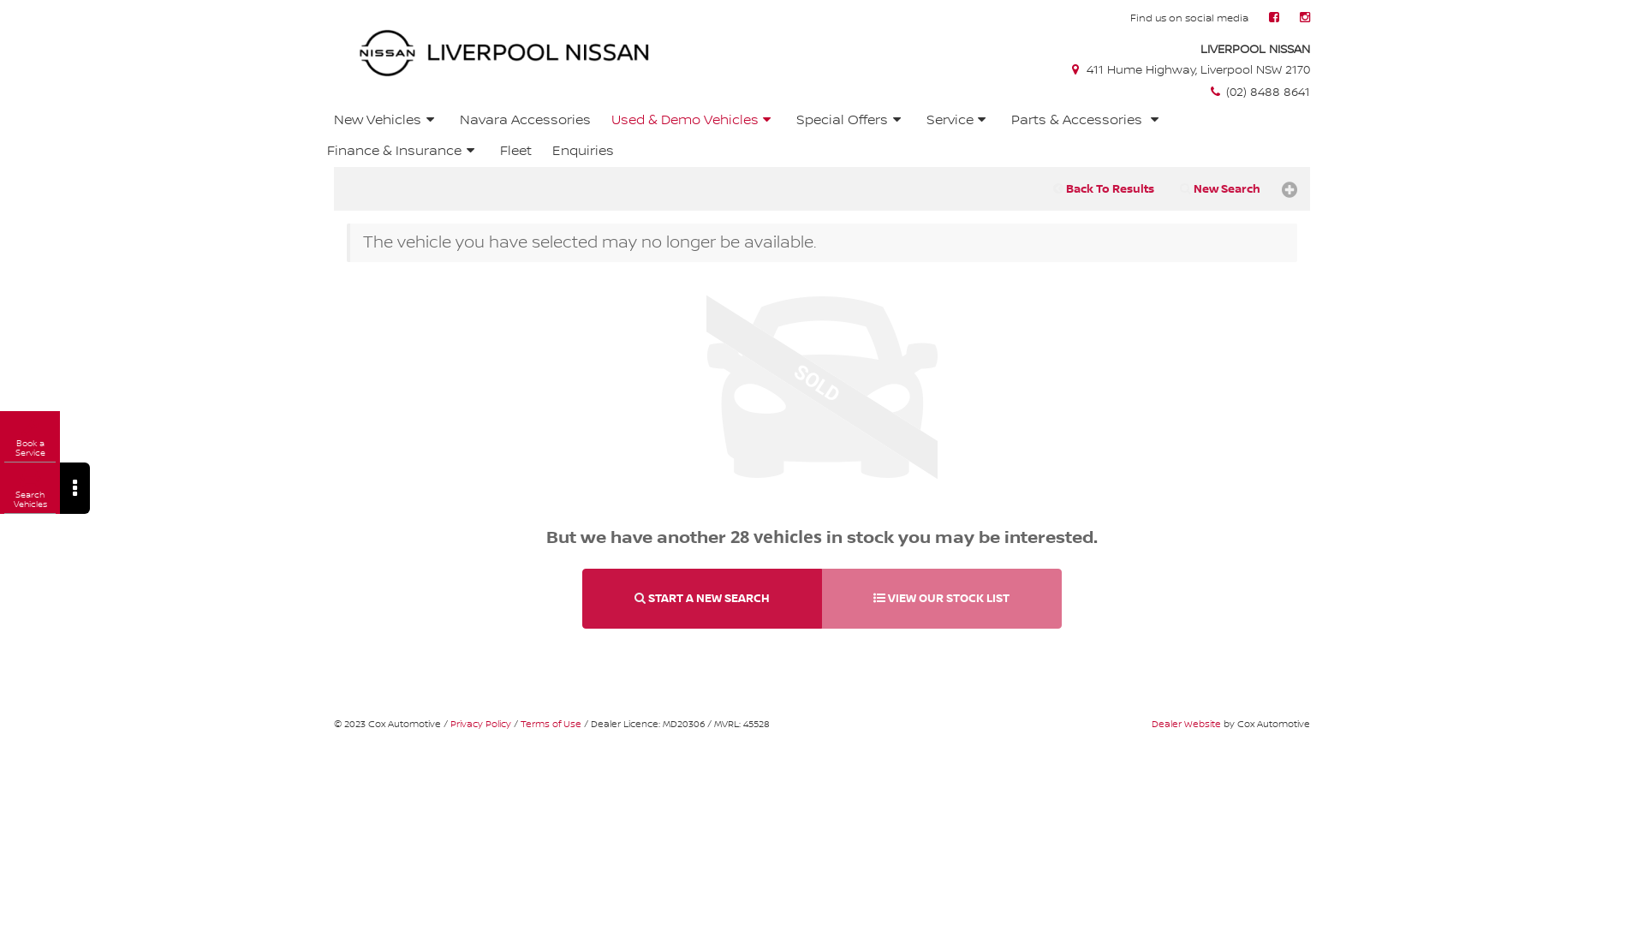 The width and height of the screenshot is (1644, 925). What do you see at coordinates (515, 152) in the screenshot?
I see `Fleet` at bounding box center [515, 152].